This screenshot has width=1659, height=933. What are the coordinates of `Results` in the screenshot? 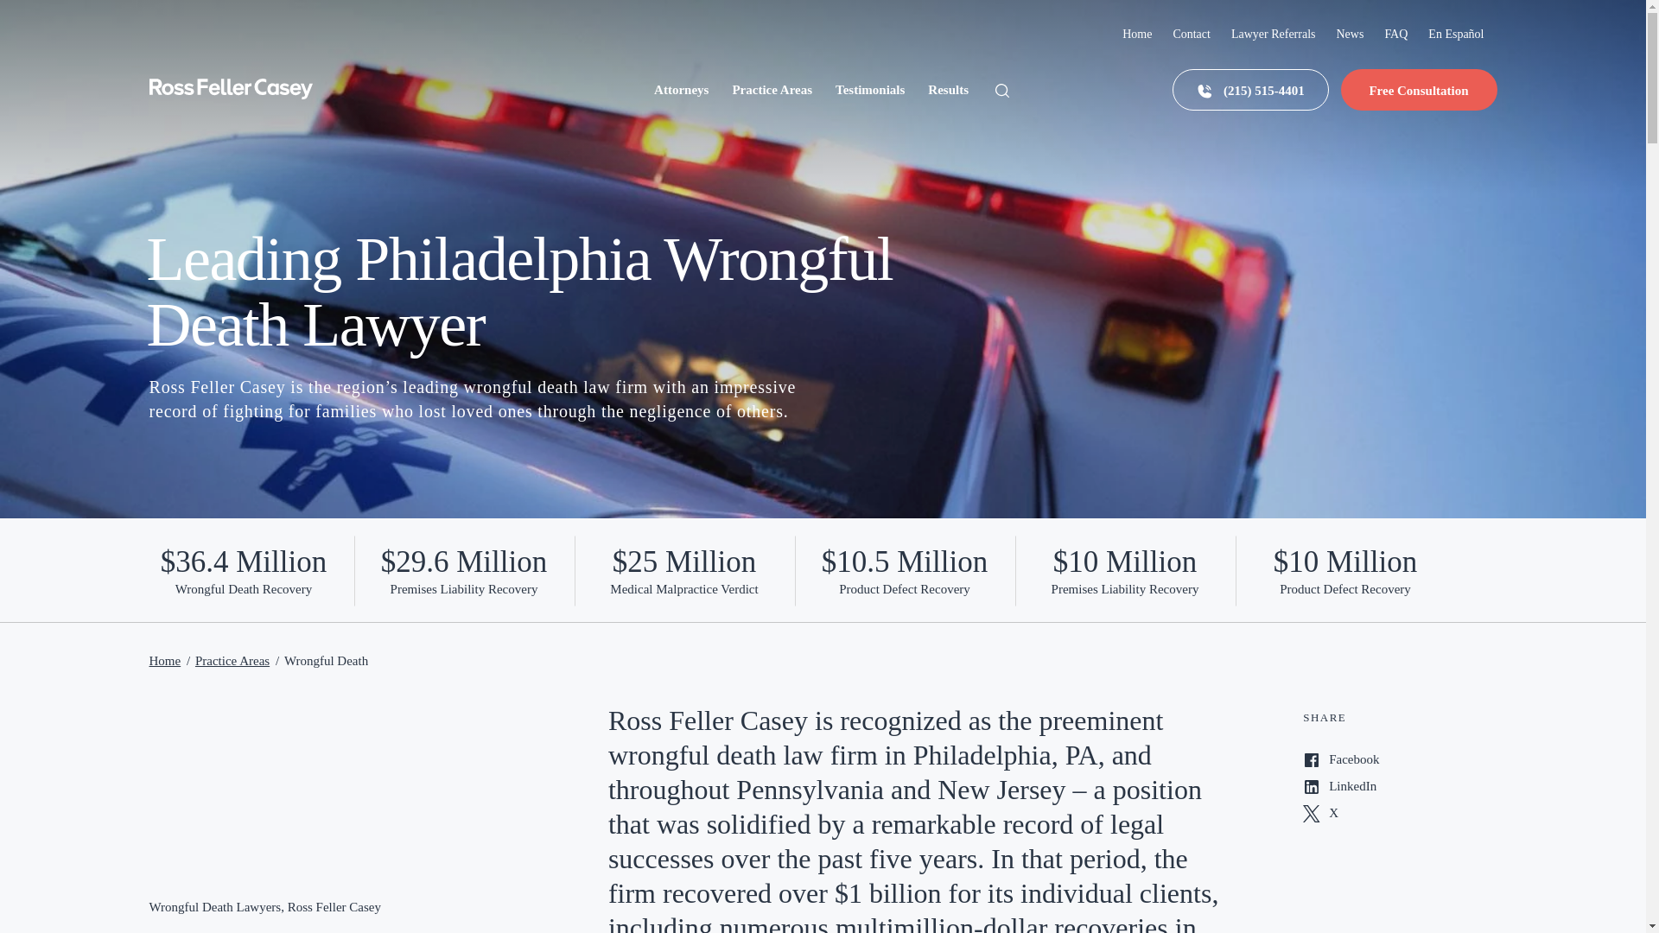 It's located at (948, 90).